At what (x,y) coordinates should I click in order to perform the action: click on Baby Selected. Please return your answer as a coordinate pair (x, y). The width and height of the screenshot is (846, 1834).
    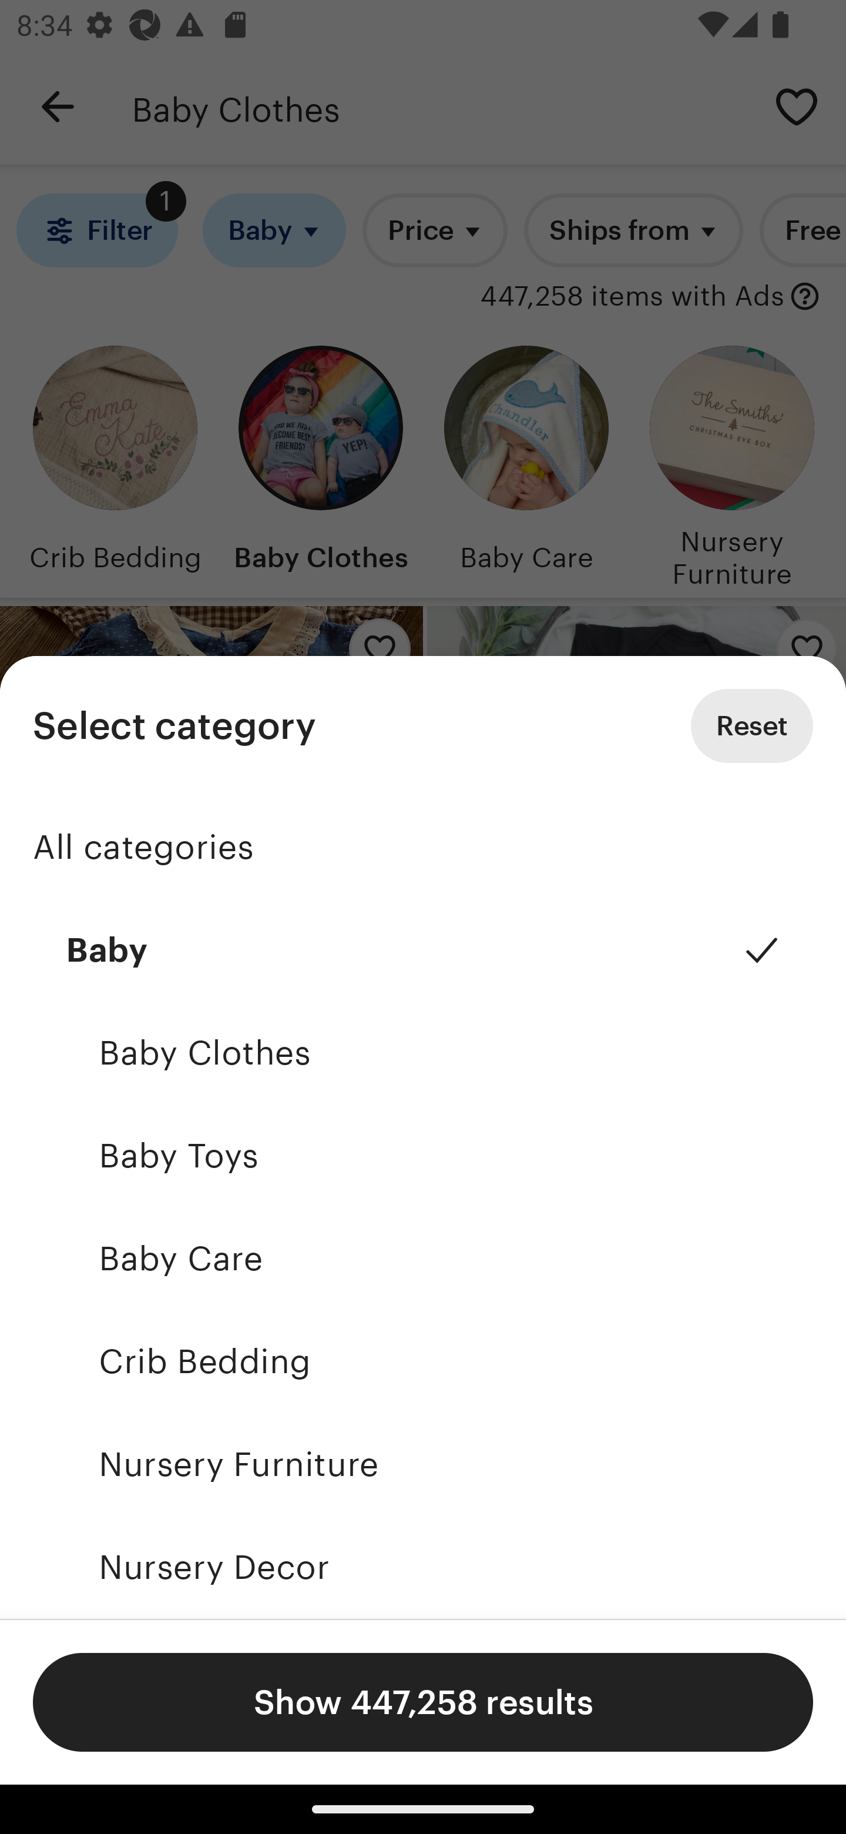
    Looking at the image, I should click on (423, 950).